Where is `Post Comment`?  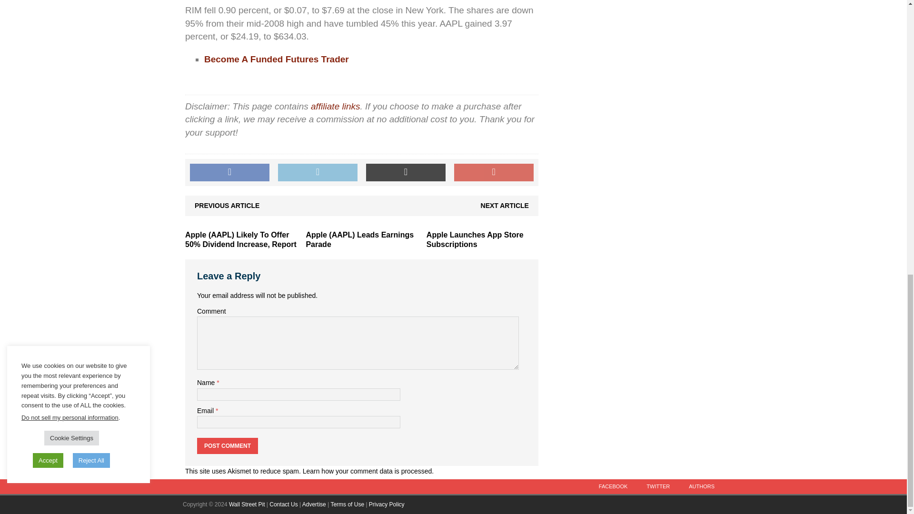 Post Comment is located at coordinates (228, 445).